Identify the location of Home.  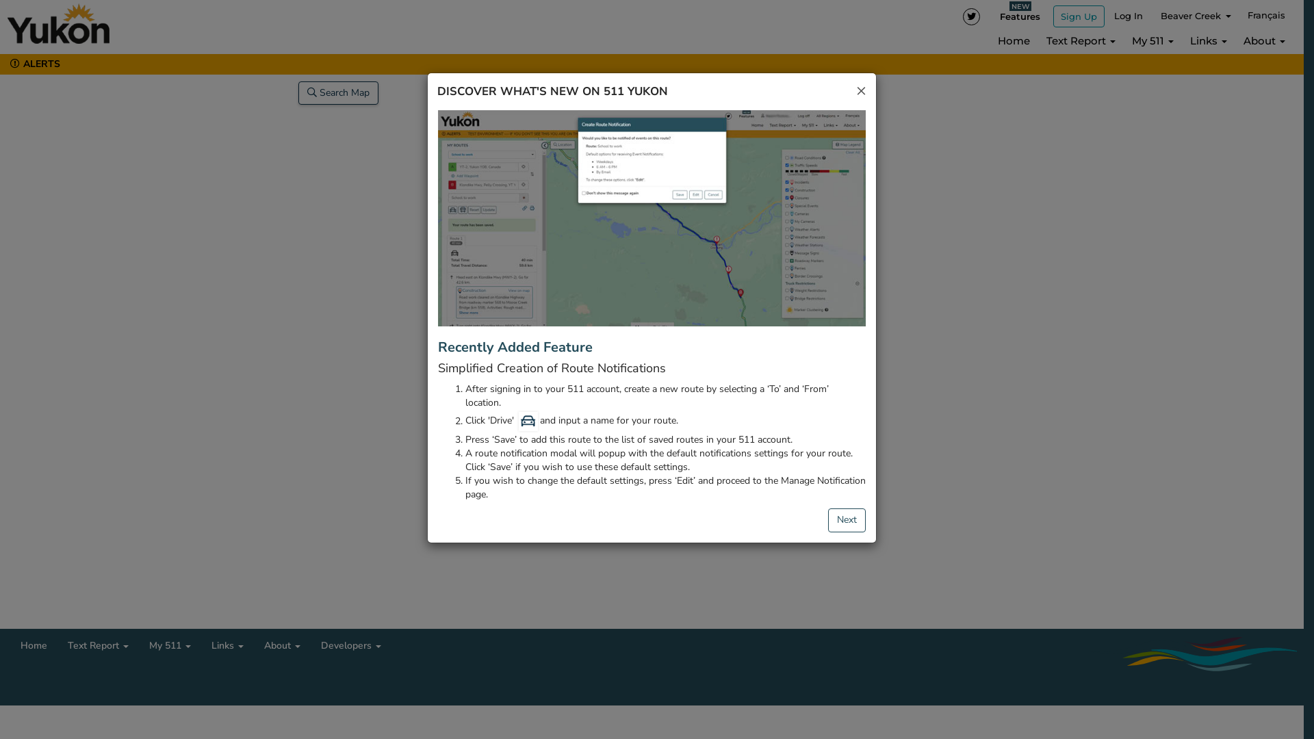
(1014, 42).